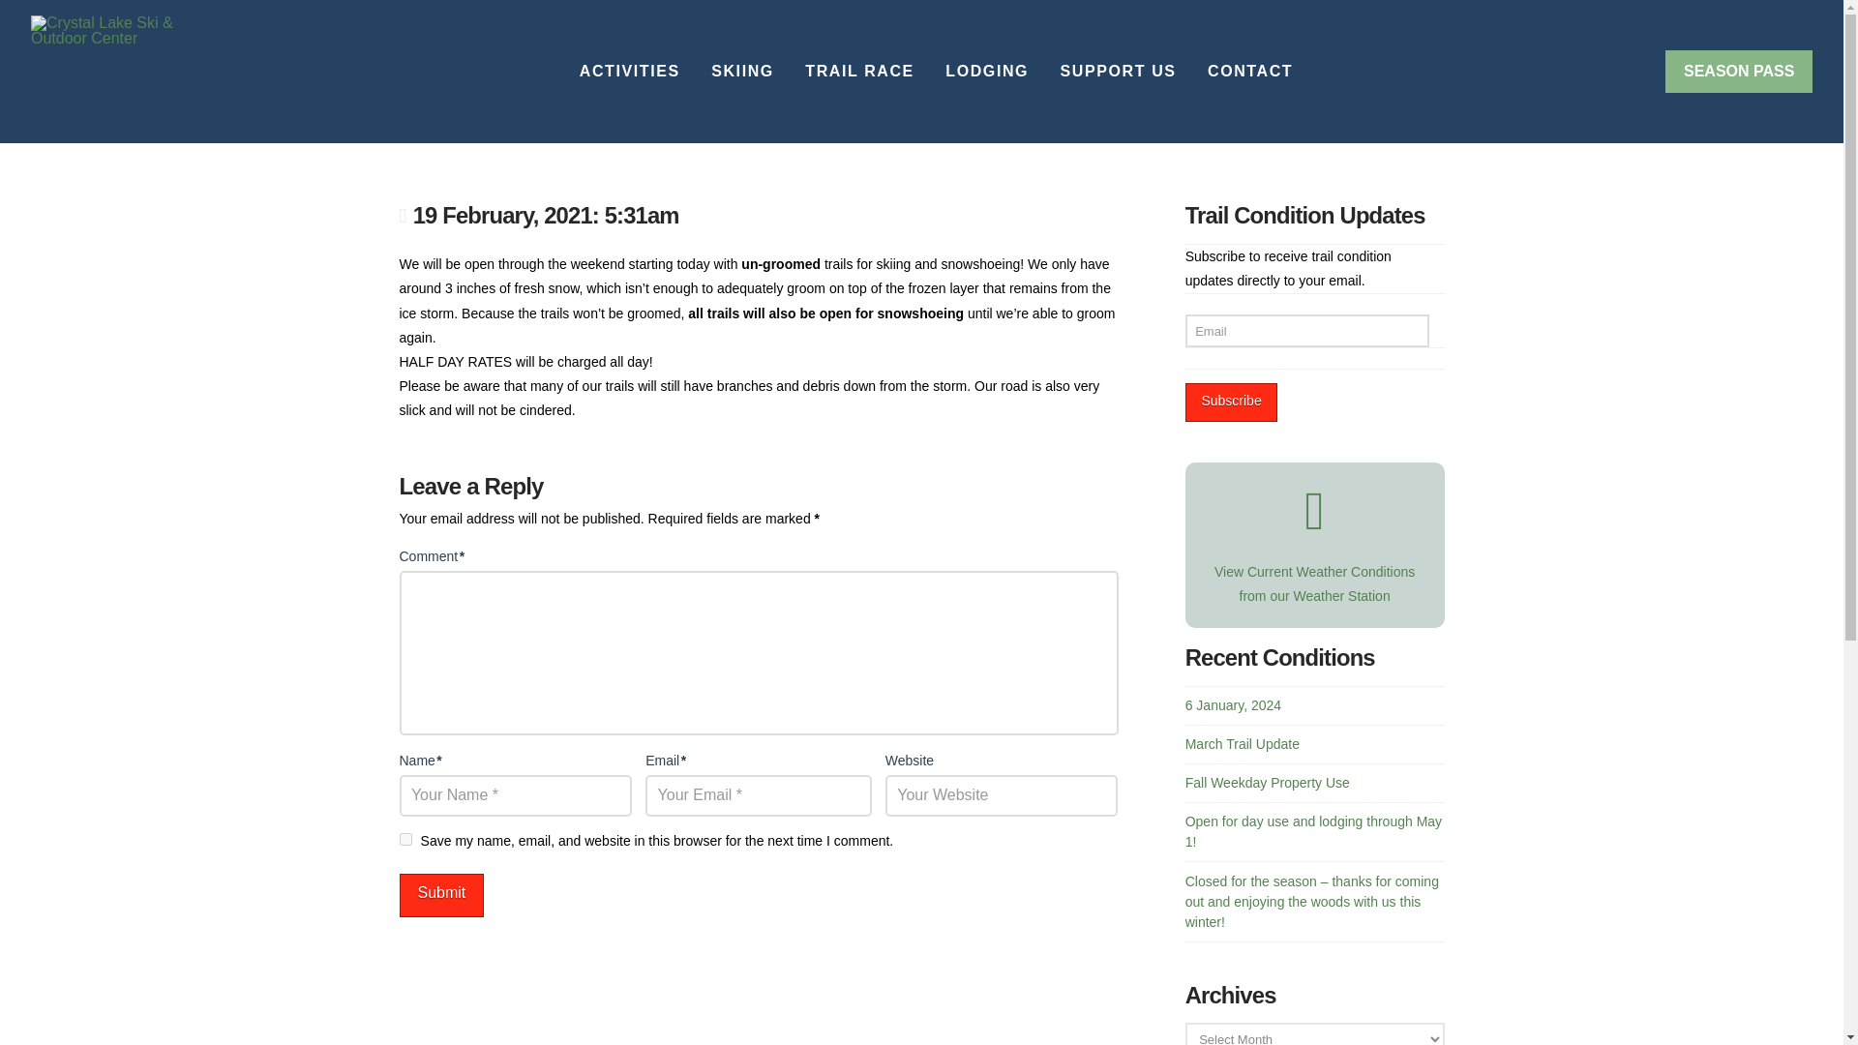  What do you see at coordinates (1248, 72) in the screenshot?
I see `CONTACT` at bounding box center [1248, 72].